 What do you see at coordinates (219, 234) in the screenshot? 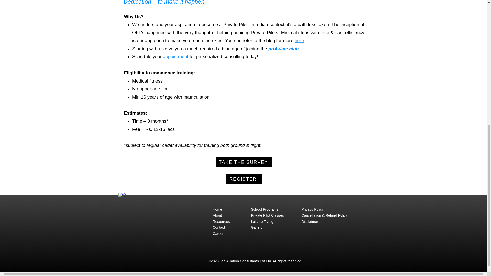
I see `Careers` at bounding box center [219, 234].